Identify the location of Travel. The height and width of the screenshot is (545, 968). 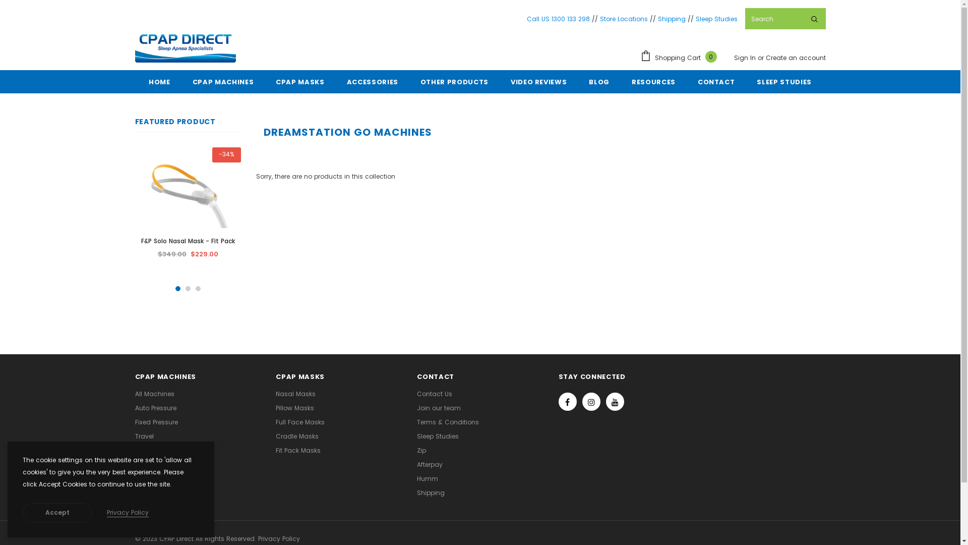
(144, 437).